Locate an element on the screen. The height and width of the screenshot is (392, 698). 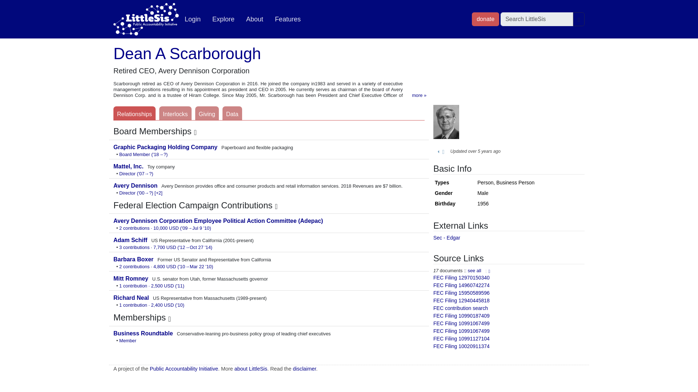
Toy company is located at coordinates (129, 166).